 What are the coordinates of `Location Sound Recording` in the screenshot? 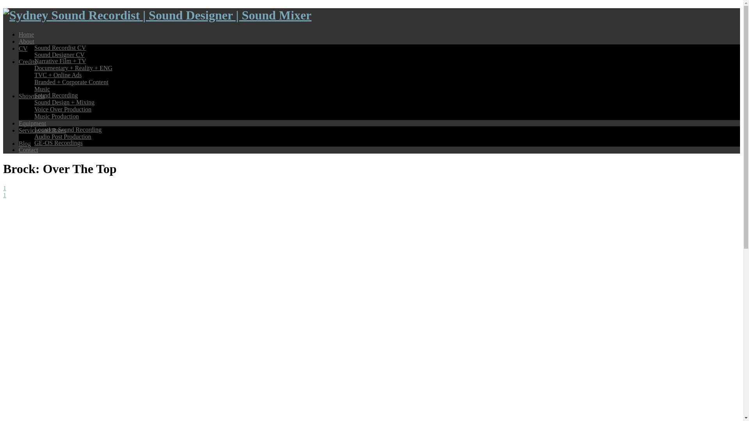 It's located at (68, 129).